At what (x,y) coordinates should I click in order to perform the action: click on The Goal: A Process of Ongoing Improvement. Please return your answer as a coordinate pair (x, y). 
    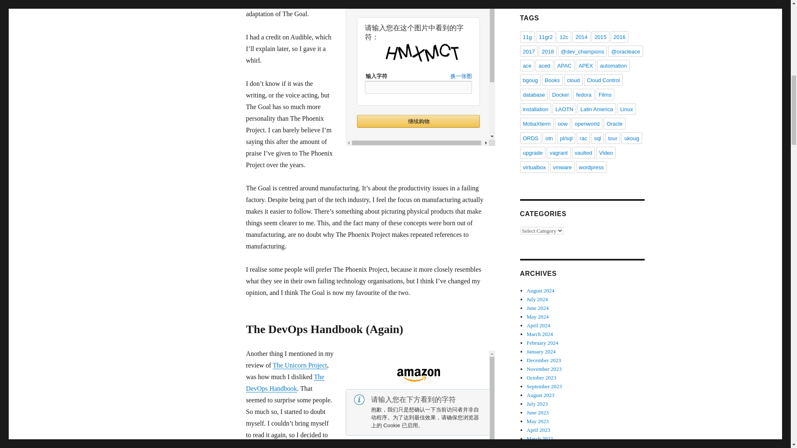
    Looking at the image, I should click on (420, 73).